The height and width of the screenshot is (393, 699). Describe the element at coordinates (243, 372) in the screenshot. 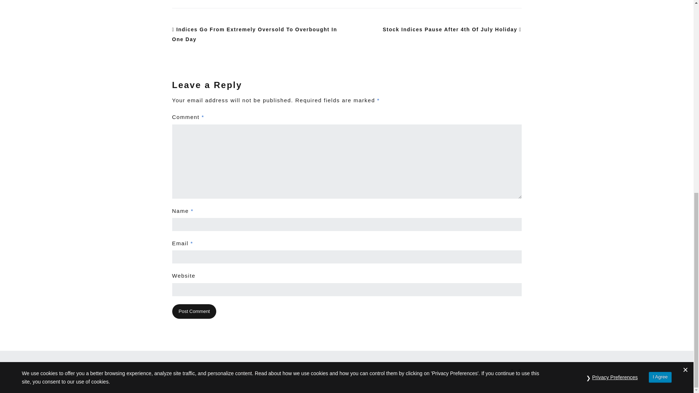

I see `Privacy Policy` at that location.